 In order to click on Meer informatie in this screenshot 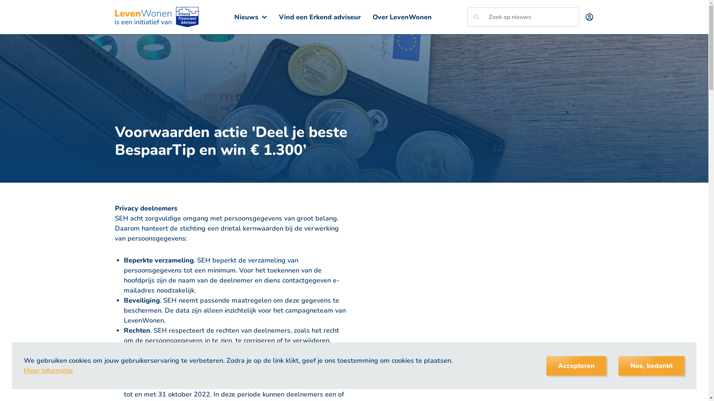, I will do `click(48, 371)`.